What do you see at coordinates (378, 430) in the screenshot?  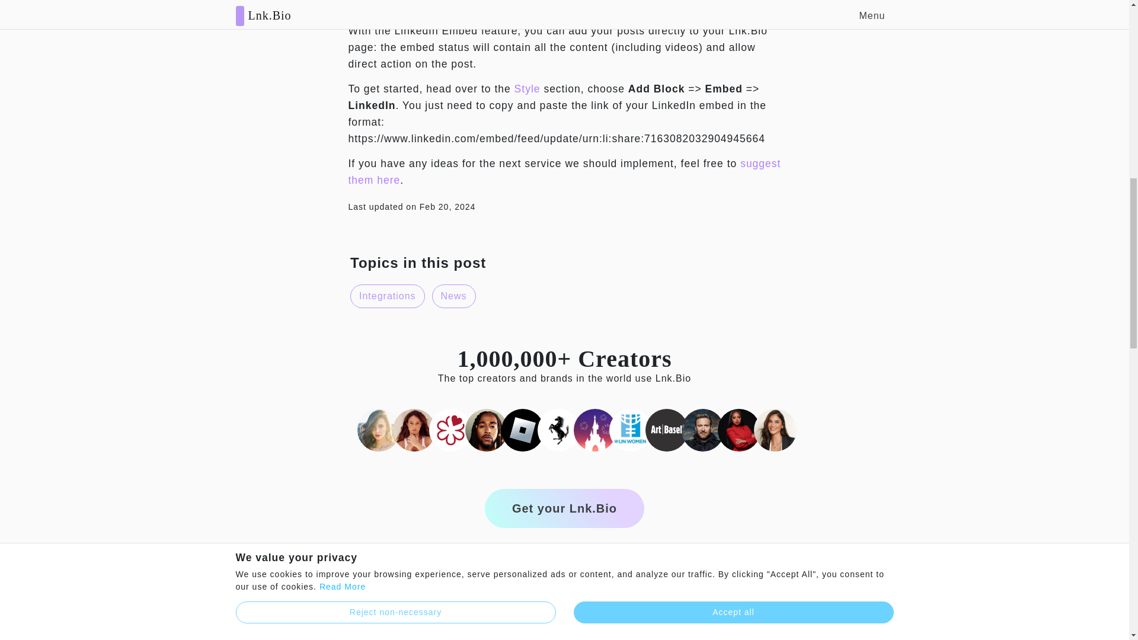 I see `nina` at bounding box center [378, 430].